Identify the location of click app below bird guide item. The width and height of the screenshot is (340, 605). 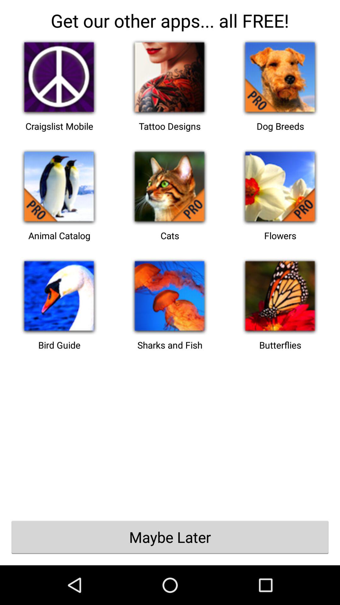
(170, 537).